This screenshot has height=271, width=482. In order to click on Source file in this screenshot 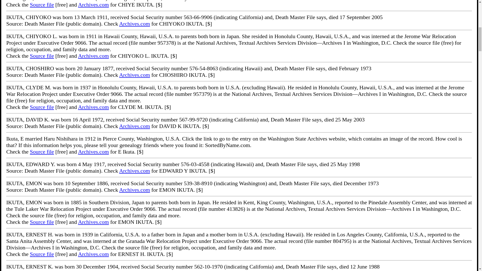, I will do `click(42, 5)`.